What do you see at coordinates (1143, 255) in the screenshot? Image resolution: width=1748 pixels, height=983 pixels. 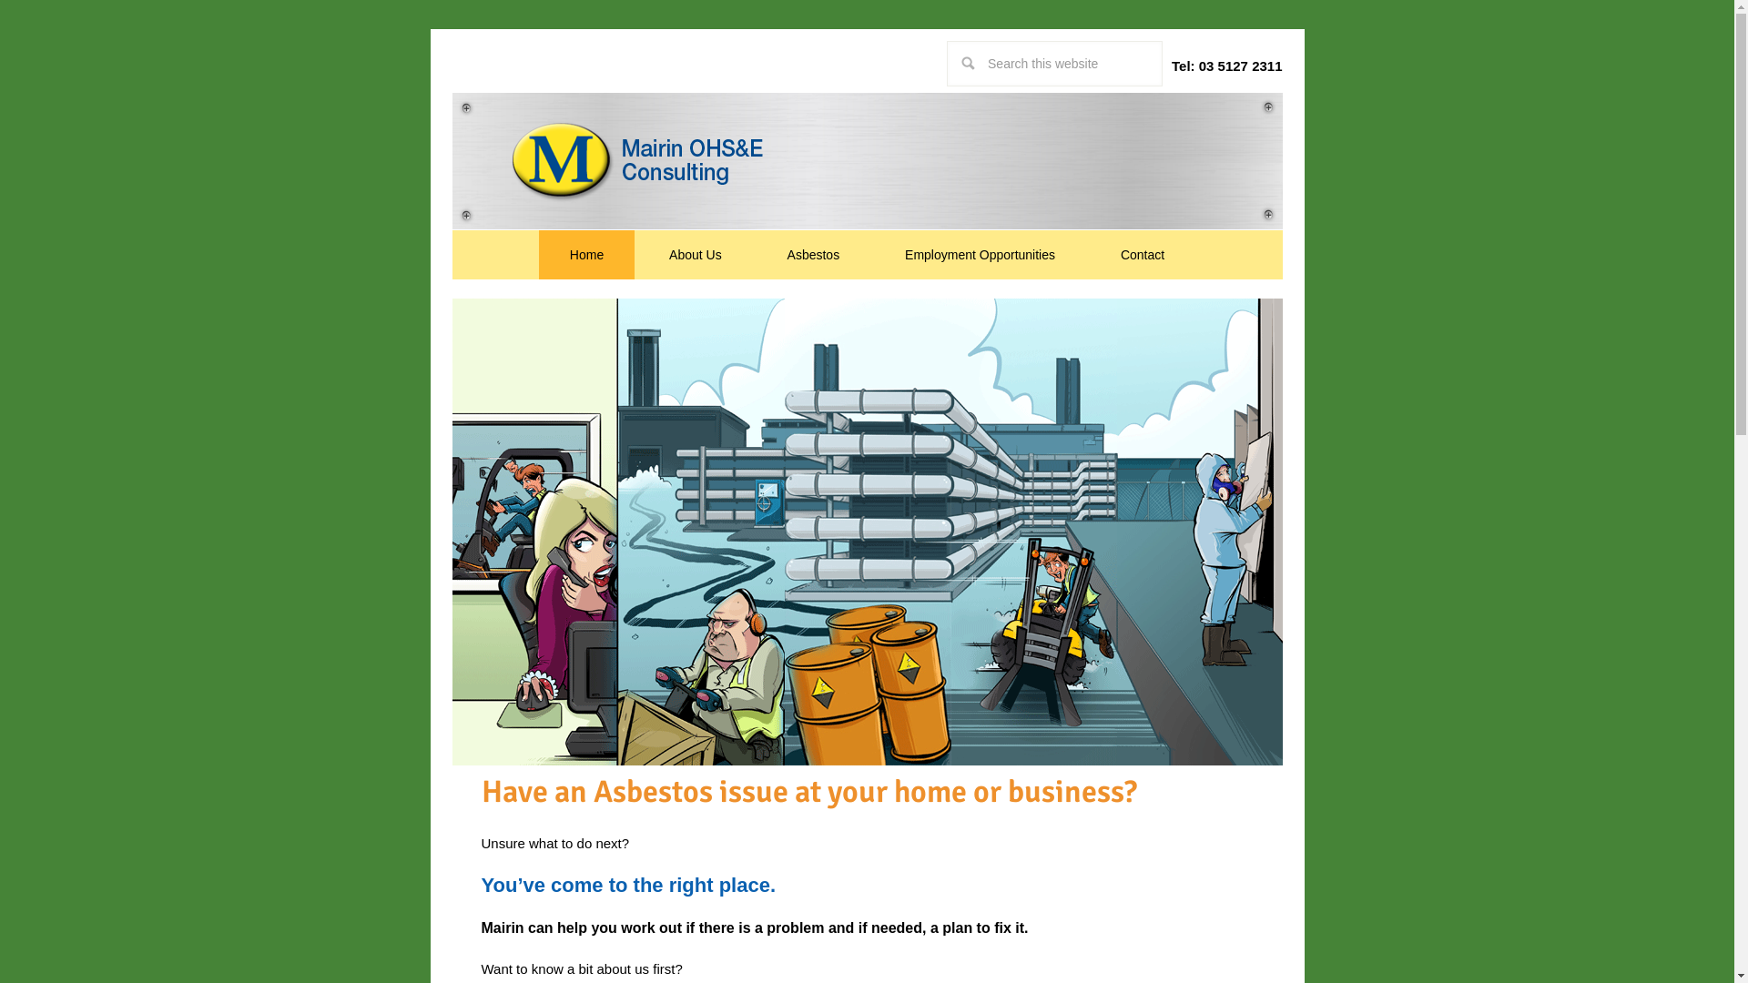 I see `Contact` at bounding box center [1143, 255].